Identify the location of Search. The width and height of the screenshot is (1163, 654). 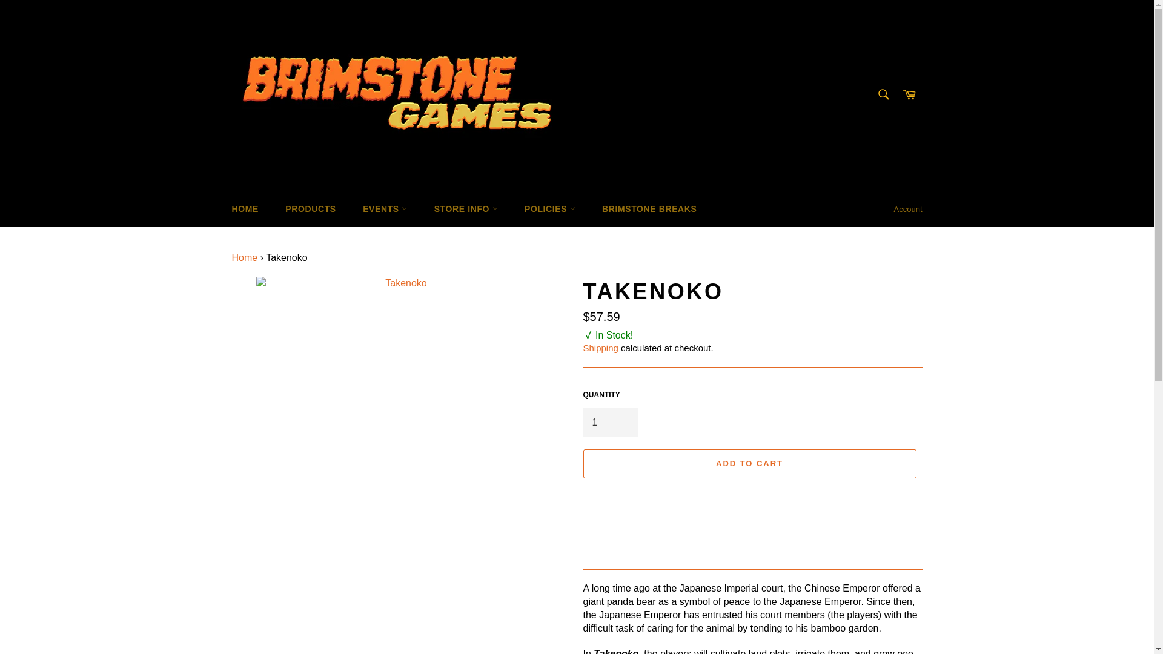
(883, 94).